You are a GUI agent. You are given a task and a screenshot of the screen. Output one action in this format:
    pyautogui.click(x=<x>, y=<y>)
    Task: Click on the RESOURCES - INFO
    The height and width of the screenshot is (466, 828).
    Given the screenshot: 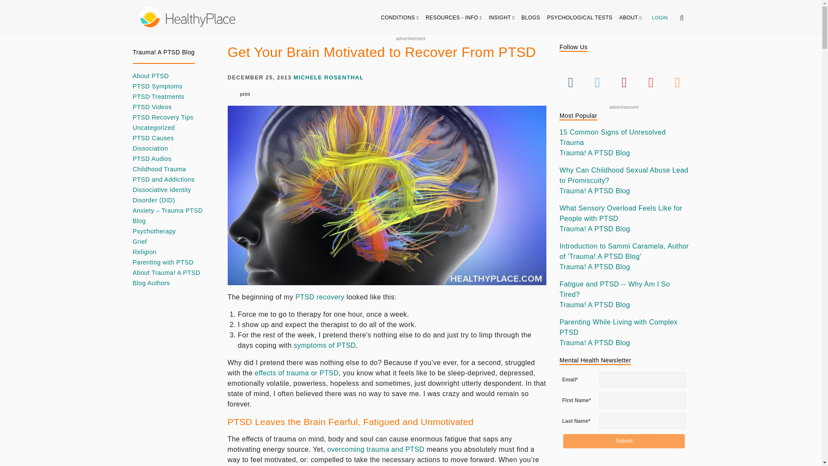 What is the action you would take?
    pyautogui.click(x=454, y=17)
    